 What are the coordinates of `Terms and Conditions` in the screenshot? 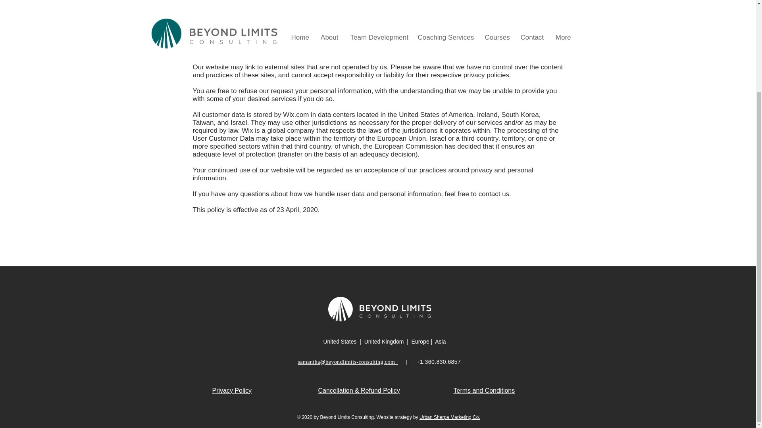 It's located at (484, 390).